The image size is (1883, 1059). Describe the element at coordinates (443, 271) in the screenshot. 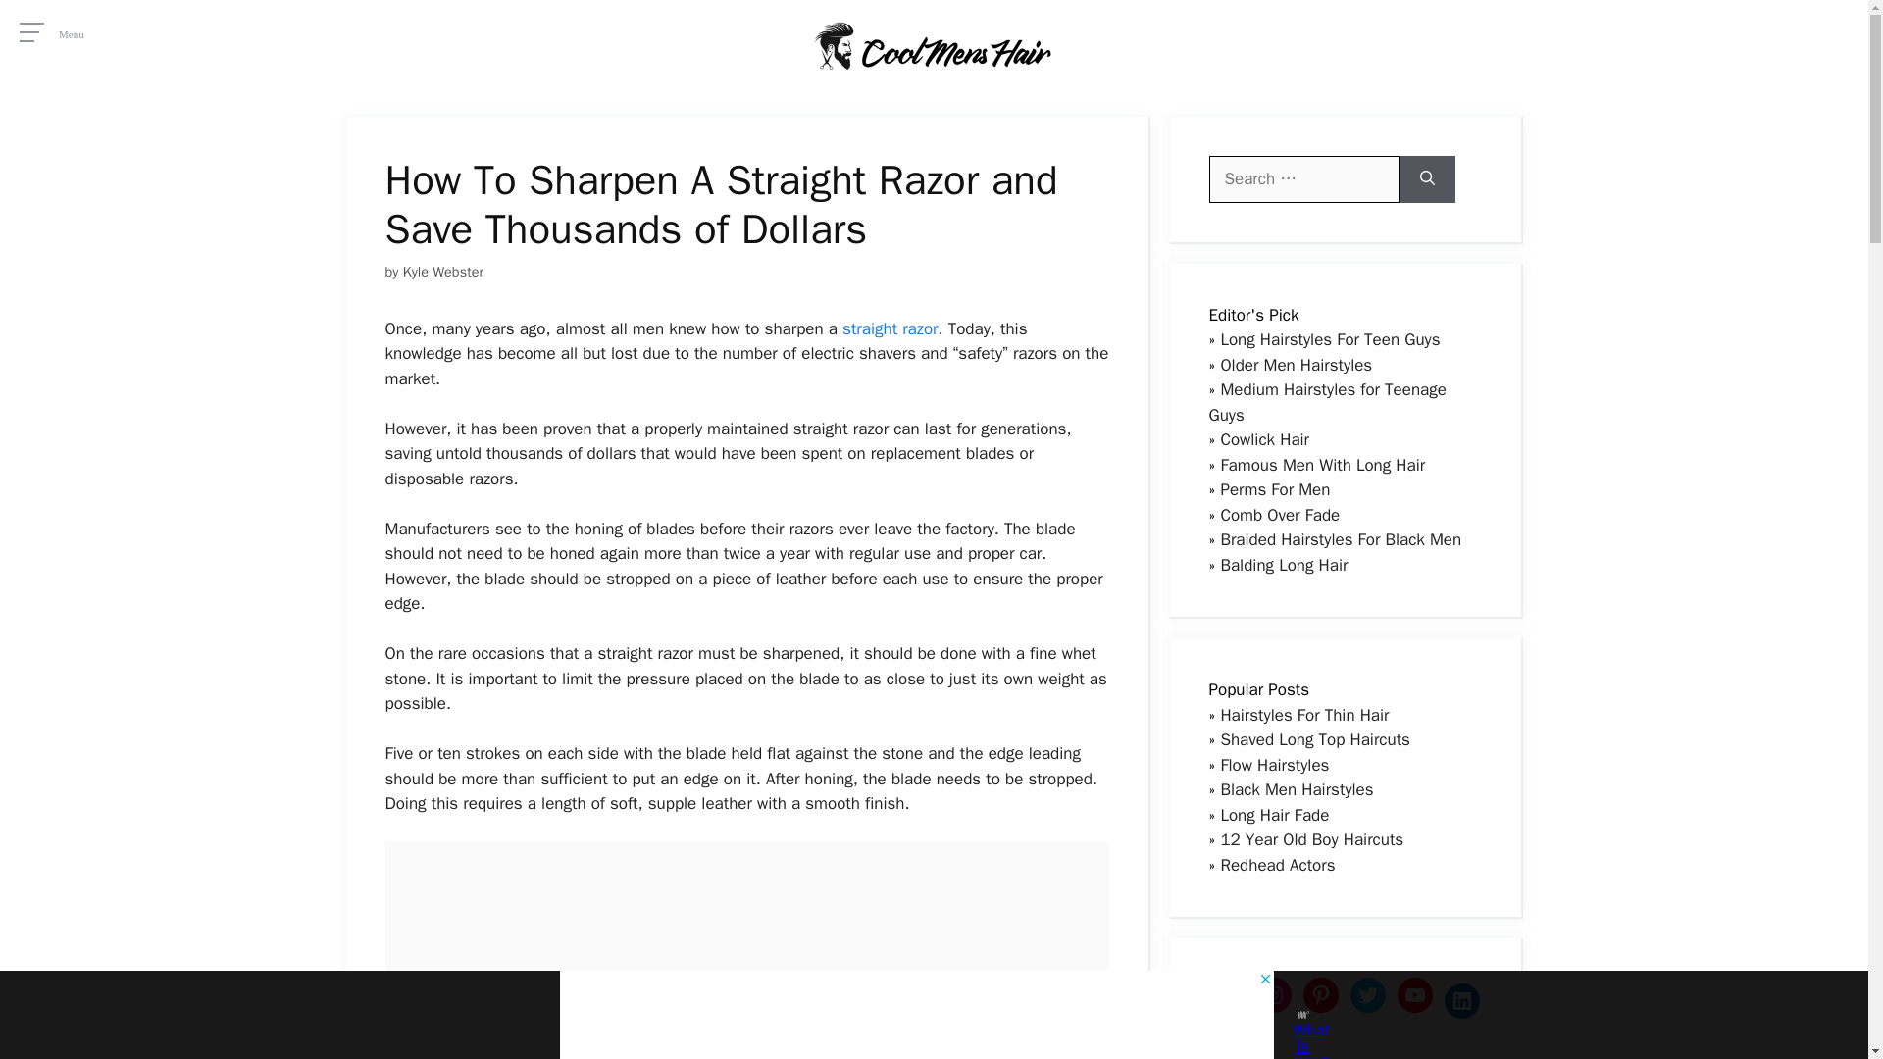

I see `Kyle Webster` at that location.